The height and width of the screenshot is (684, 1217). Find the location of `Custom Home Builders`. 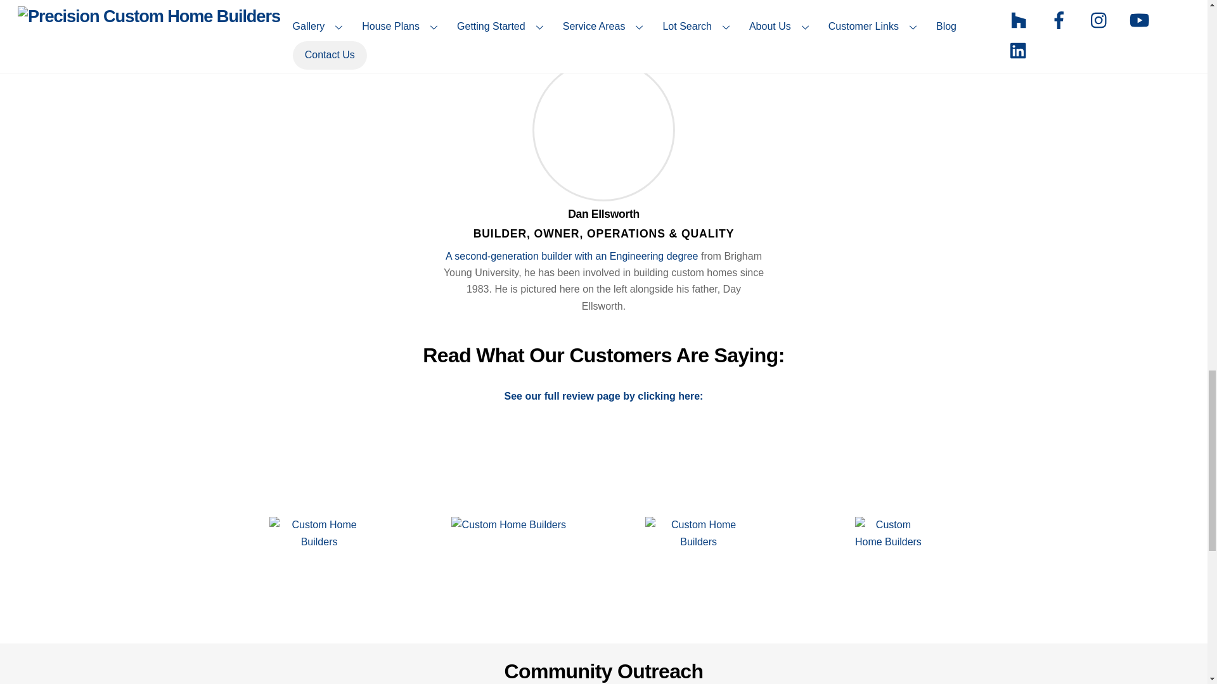

Custom Home Builders is located at coordinates (318, 561).